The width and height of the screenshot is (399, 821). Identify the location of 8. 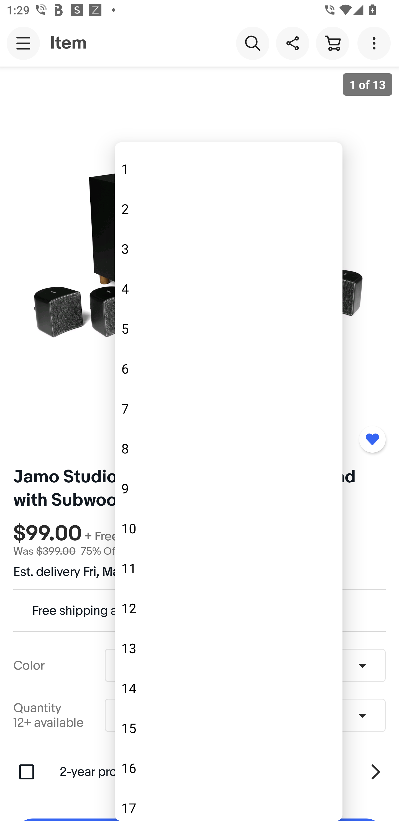
(228, 449).